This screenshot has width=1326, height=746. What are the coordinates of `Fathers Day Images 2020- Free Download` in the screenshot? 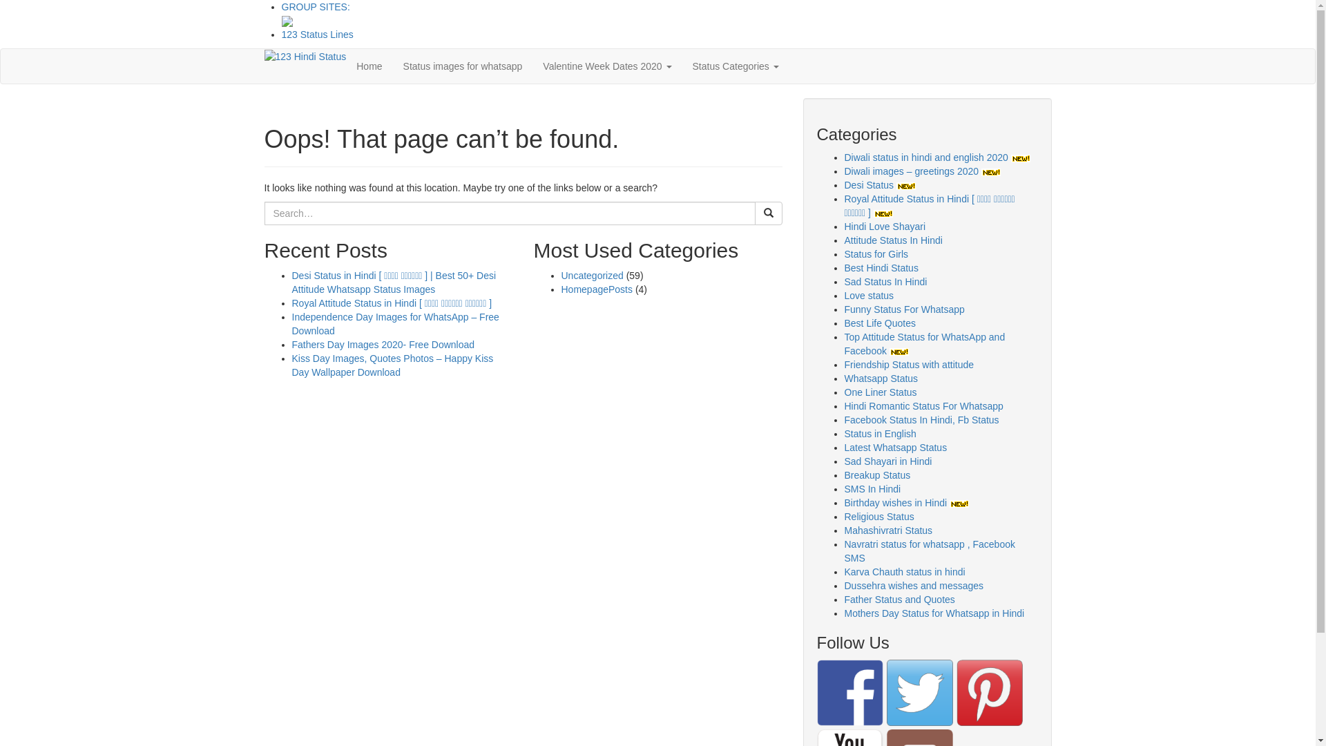 It's located at (383, 345).